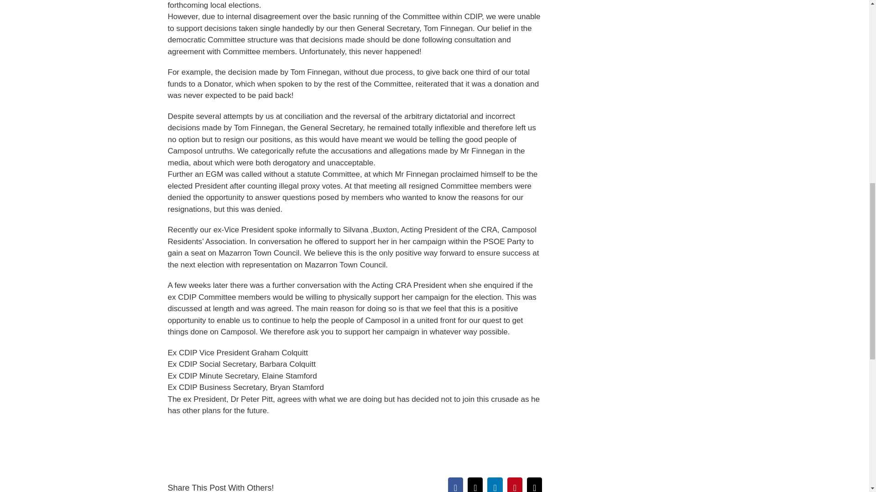 The height and width of the screenshot is (492, 876). I want to click on LinkedIn, so click(495, 485).